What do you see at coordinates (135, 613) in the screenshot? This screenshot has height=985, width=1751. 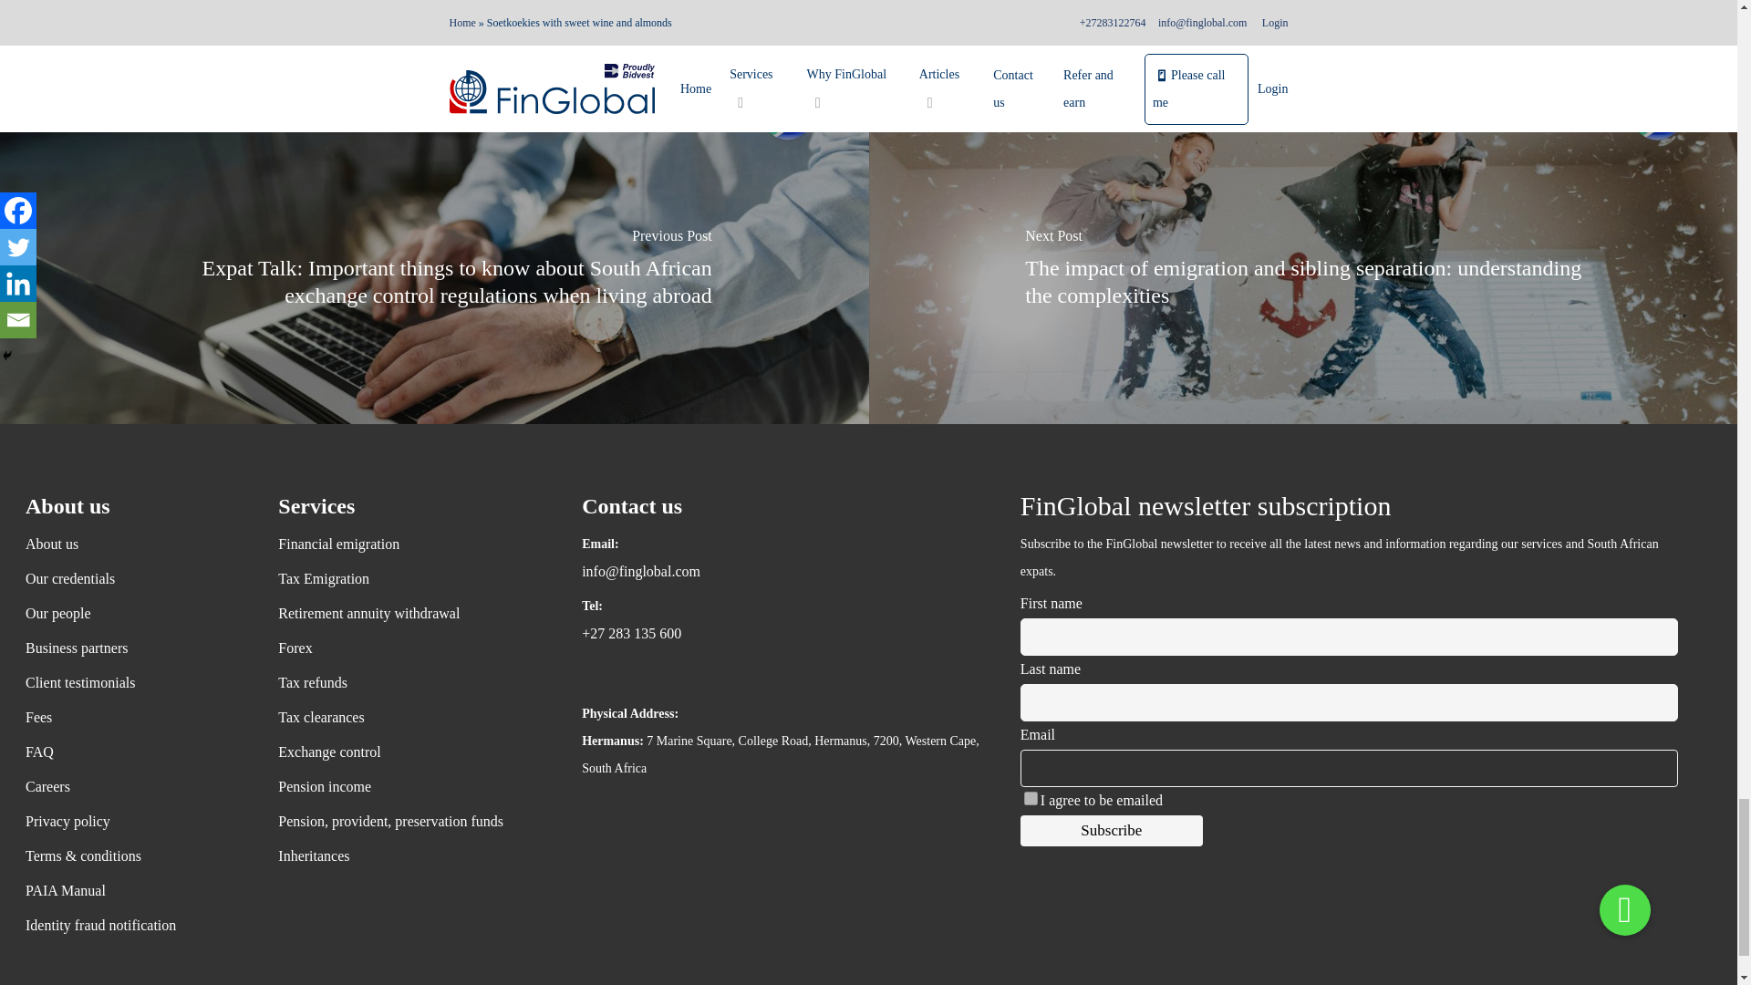 I see `Our People` at bounding box center [135, 613].